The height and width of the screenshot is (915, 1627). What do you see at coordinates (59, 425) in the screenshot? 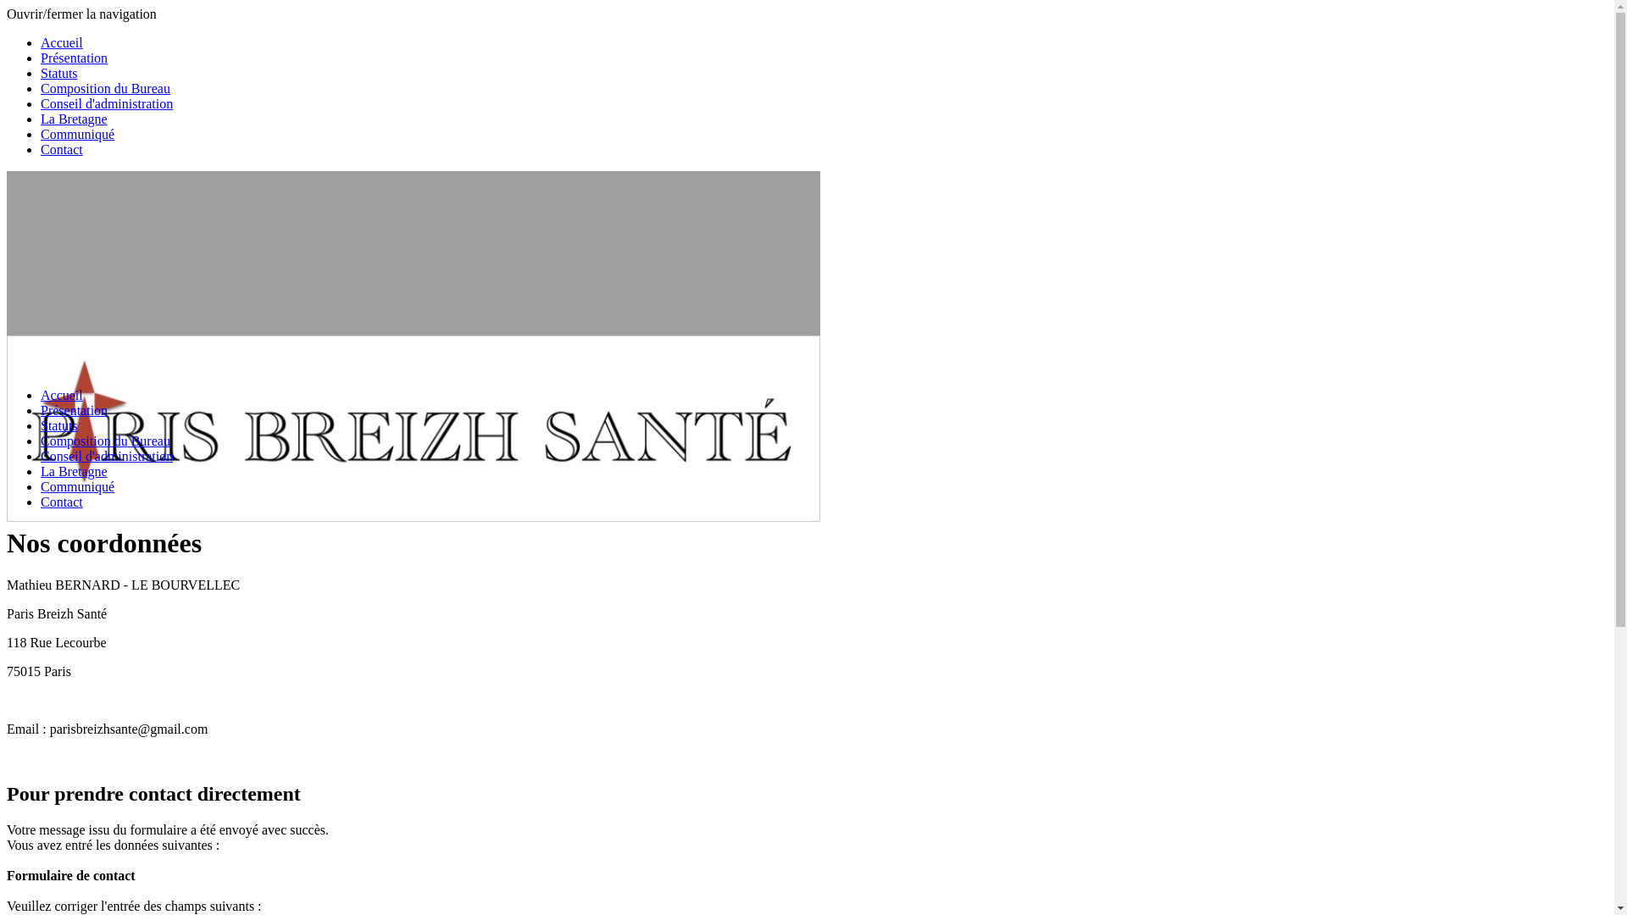
I see `Statuts` at bounding box center [59, 425].